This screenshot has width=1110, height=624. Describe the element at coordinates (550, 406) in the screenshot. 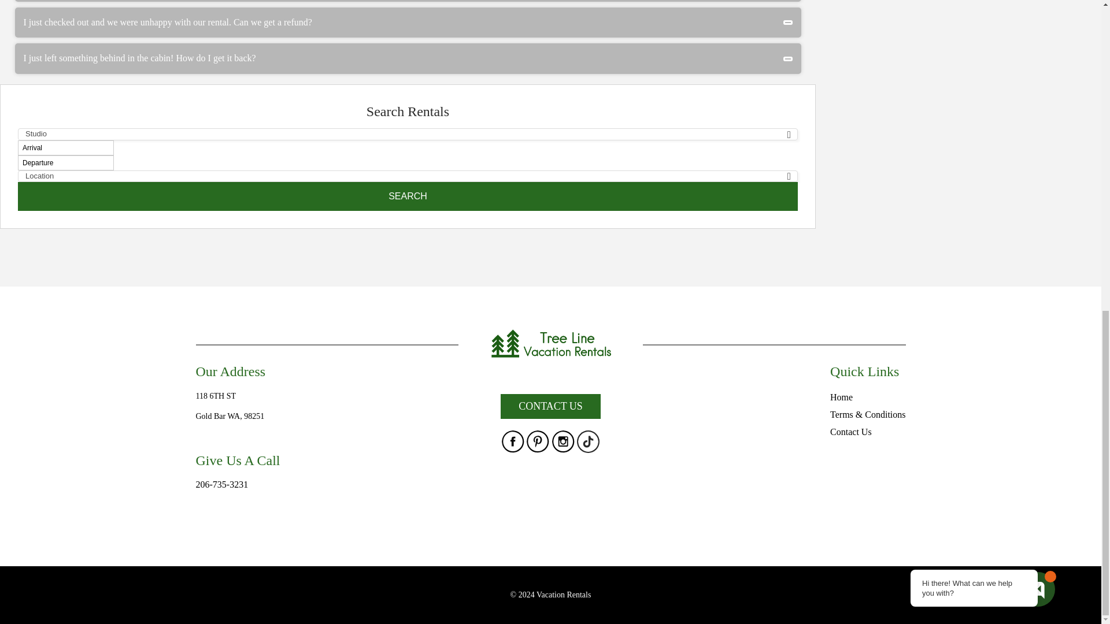

I see `CONTACT US` at that location.